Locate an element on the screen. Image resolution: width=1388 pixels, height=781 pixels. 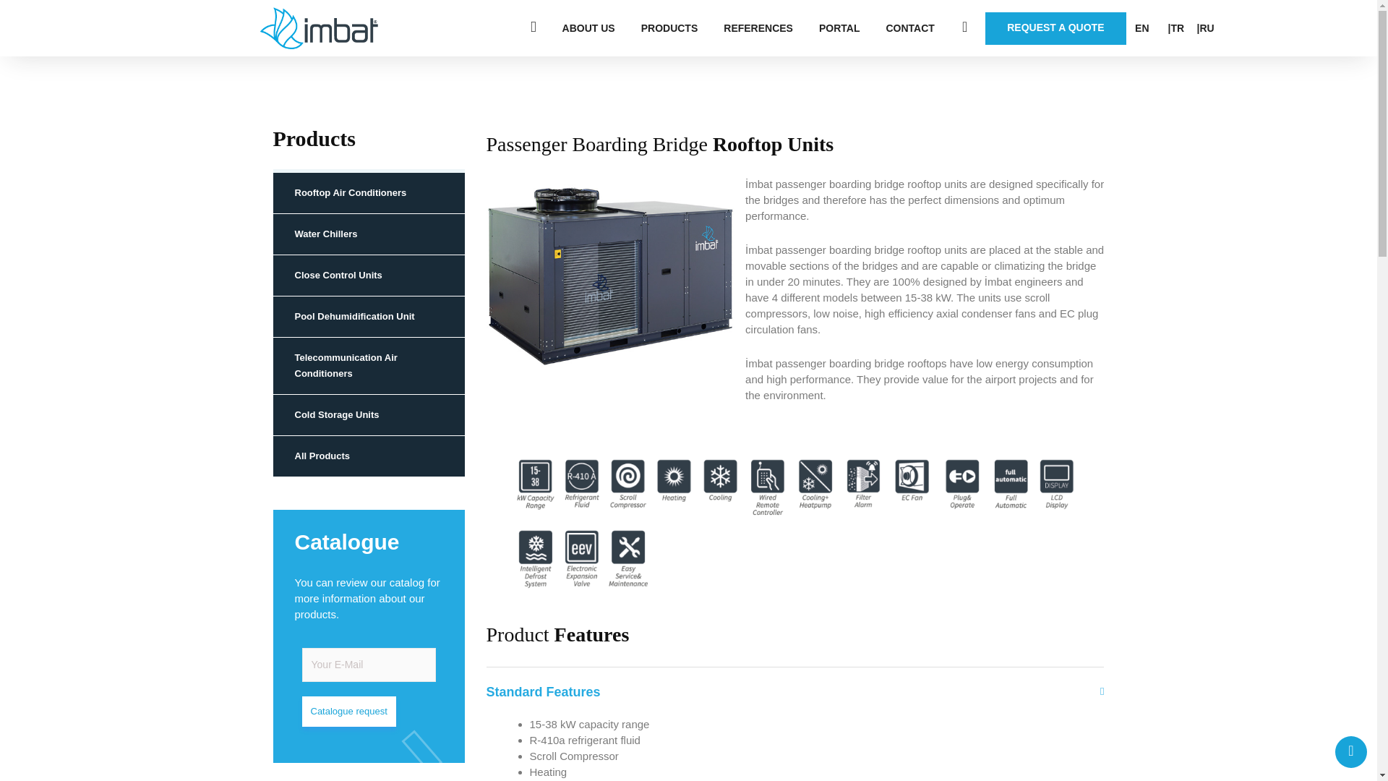
Cold Storage Units is located at coordinates (369, 415).